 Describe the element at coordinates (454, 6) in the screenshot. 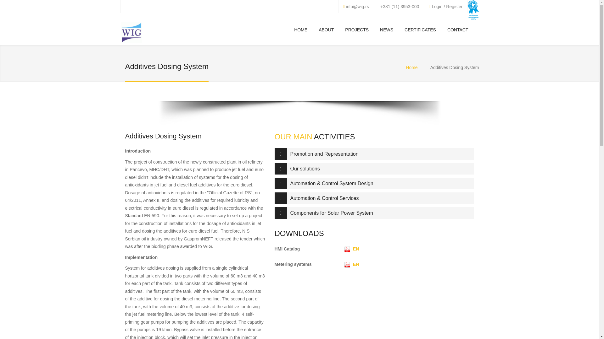

I see `Register` at that location.